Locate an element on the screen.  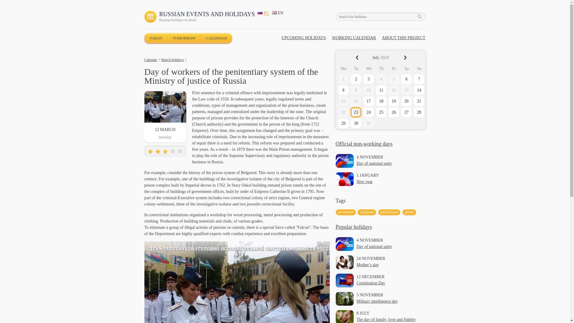
12 MARCH is located at coordinates (165, 129).